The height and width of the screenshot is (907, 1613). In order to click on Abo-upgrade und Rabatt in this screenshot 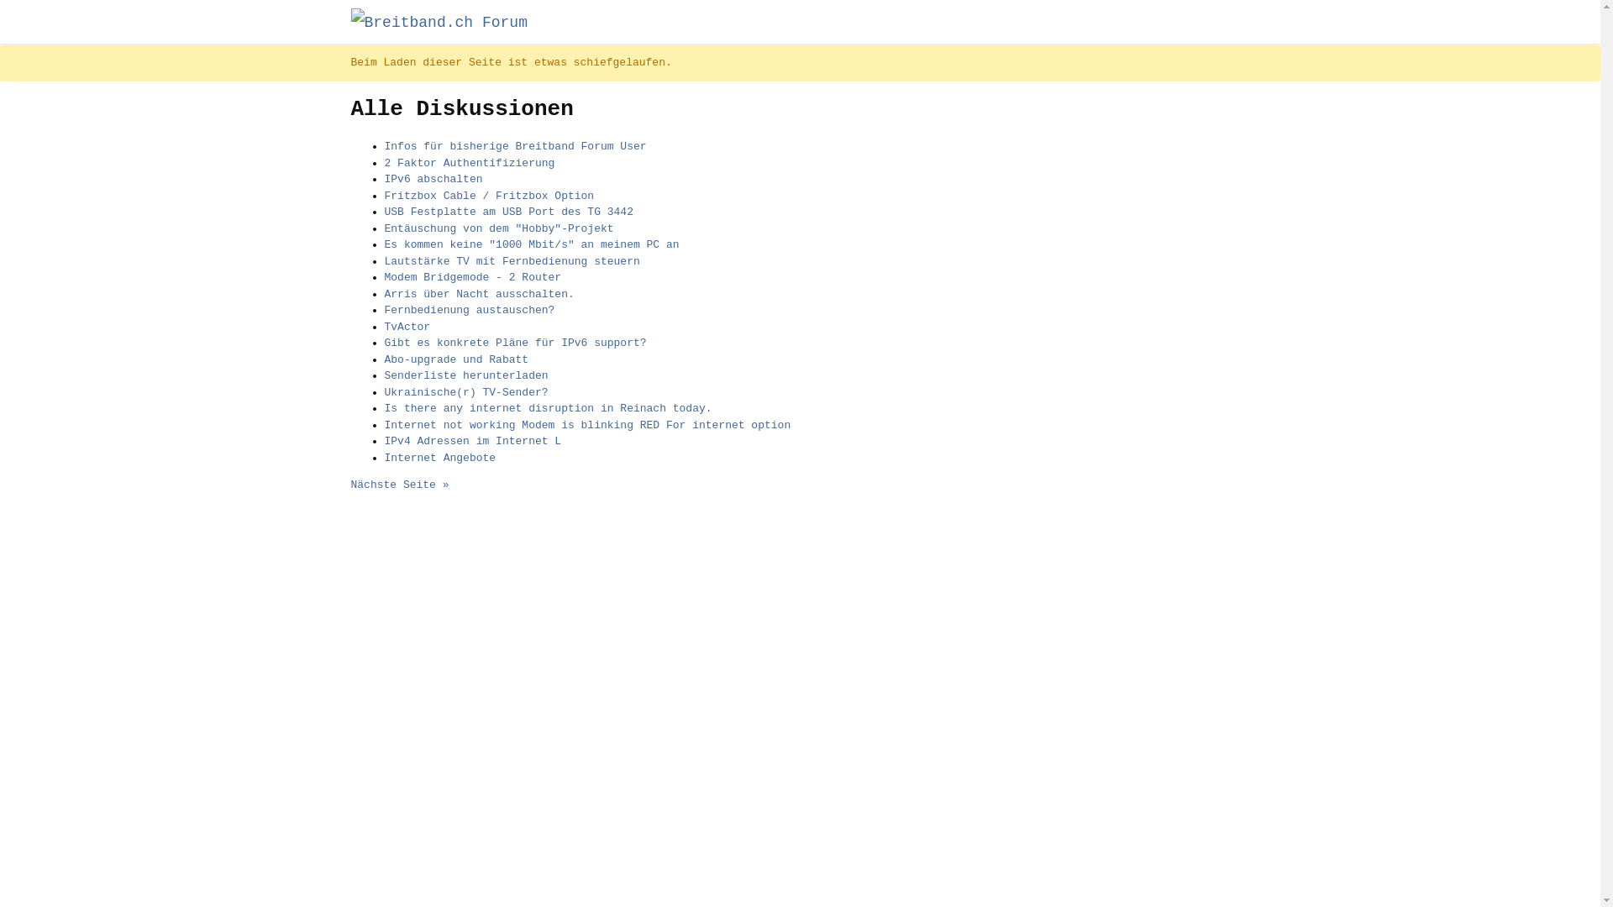, I will do `click(457, 359)`.